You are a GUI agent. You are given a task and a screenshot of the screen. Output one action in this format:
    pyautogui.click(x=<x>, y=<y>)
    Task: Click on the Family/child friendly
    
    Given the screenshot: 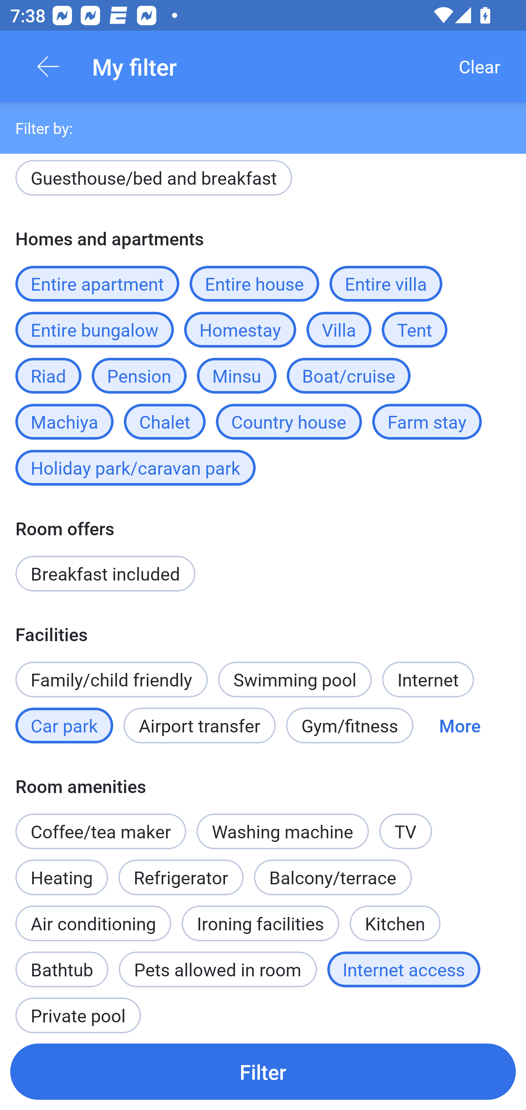 What is the action you would take?
    pyautogui.click(x=111, y=680)
    